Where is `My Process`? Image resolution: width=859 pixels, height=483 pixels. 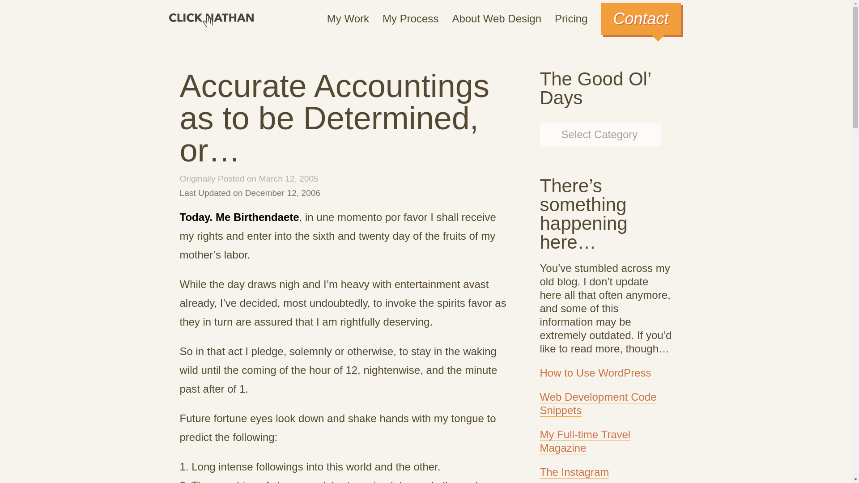 My Process is located at coordinates (410, 19).